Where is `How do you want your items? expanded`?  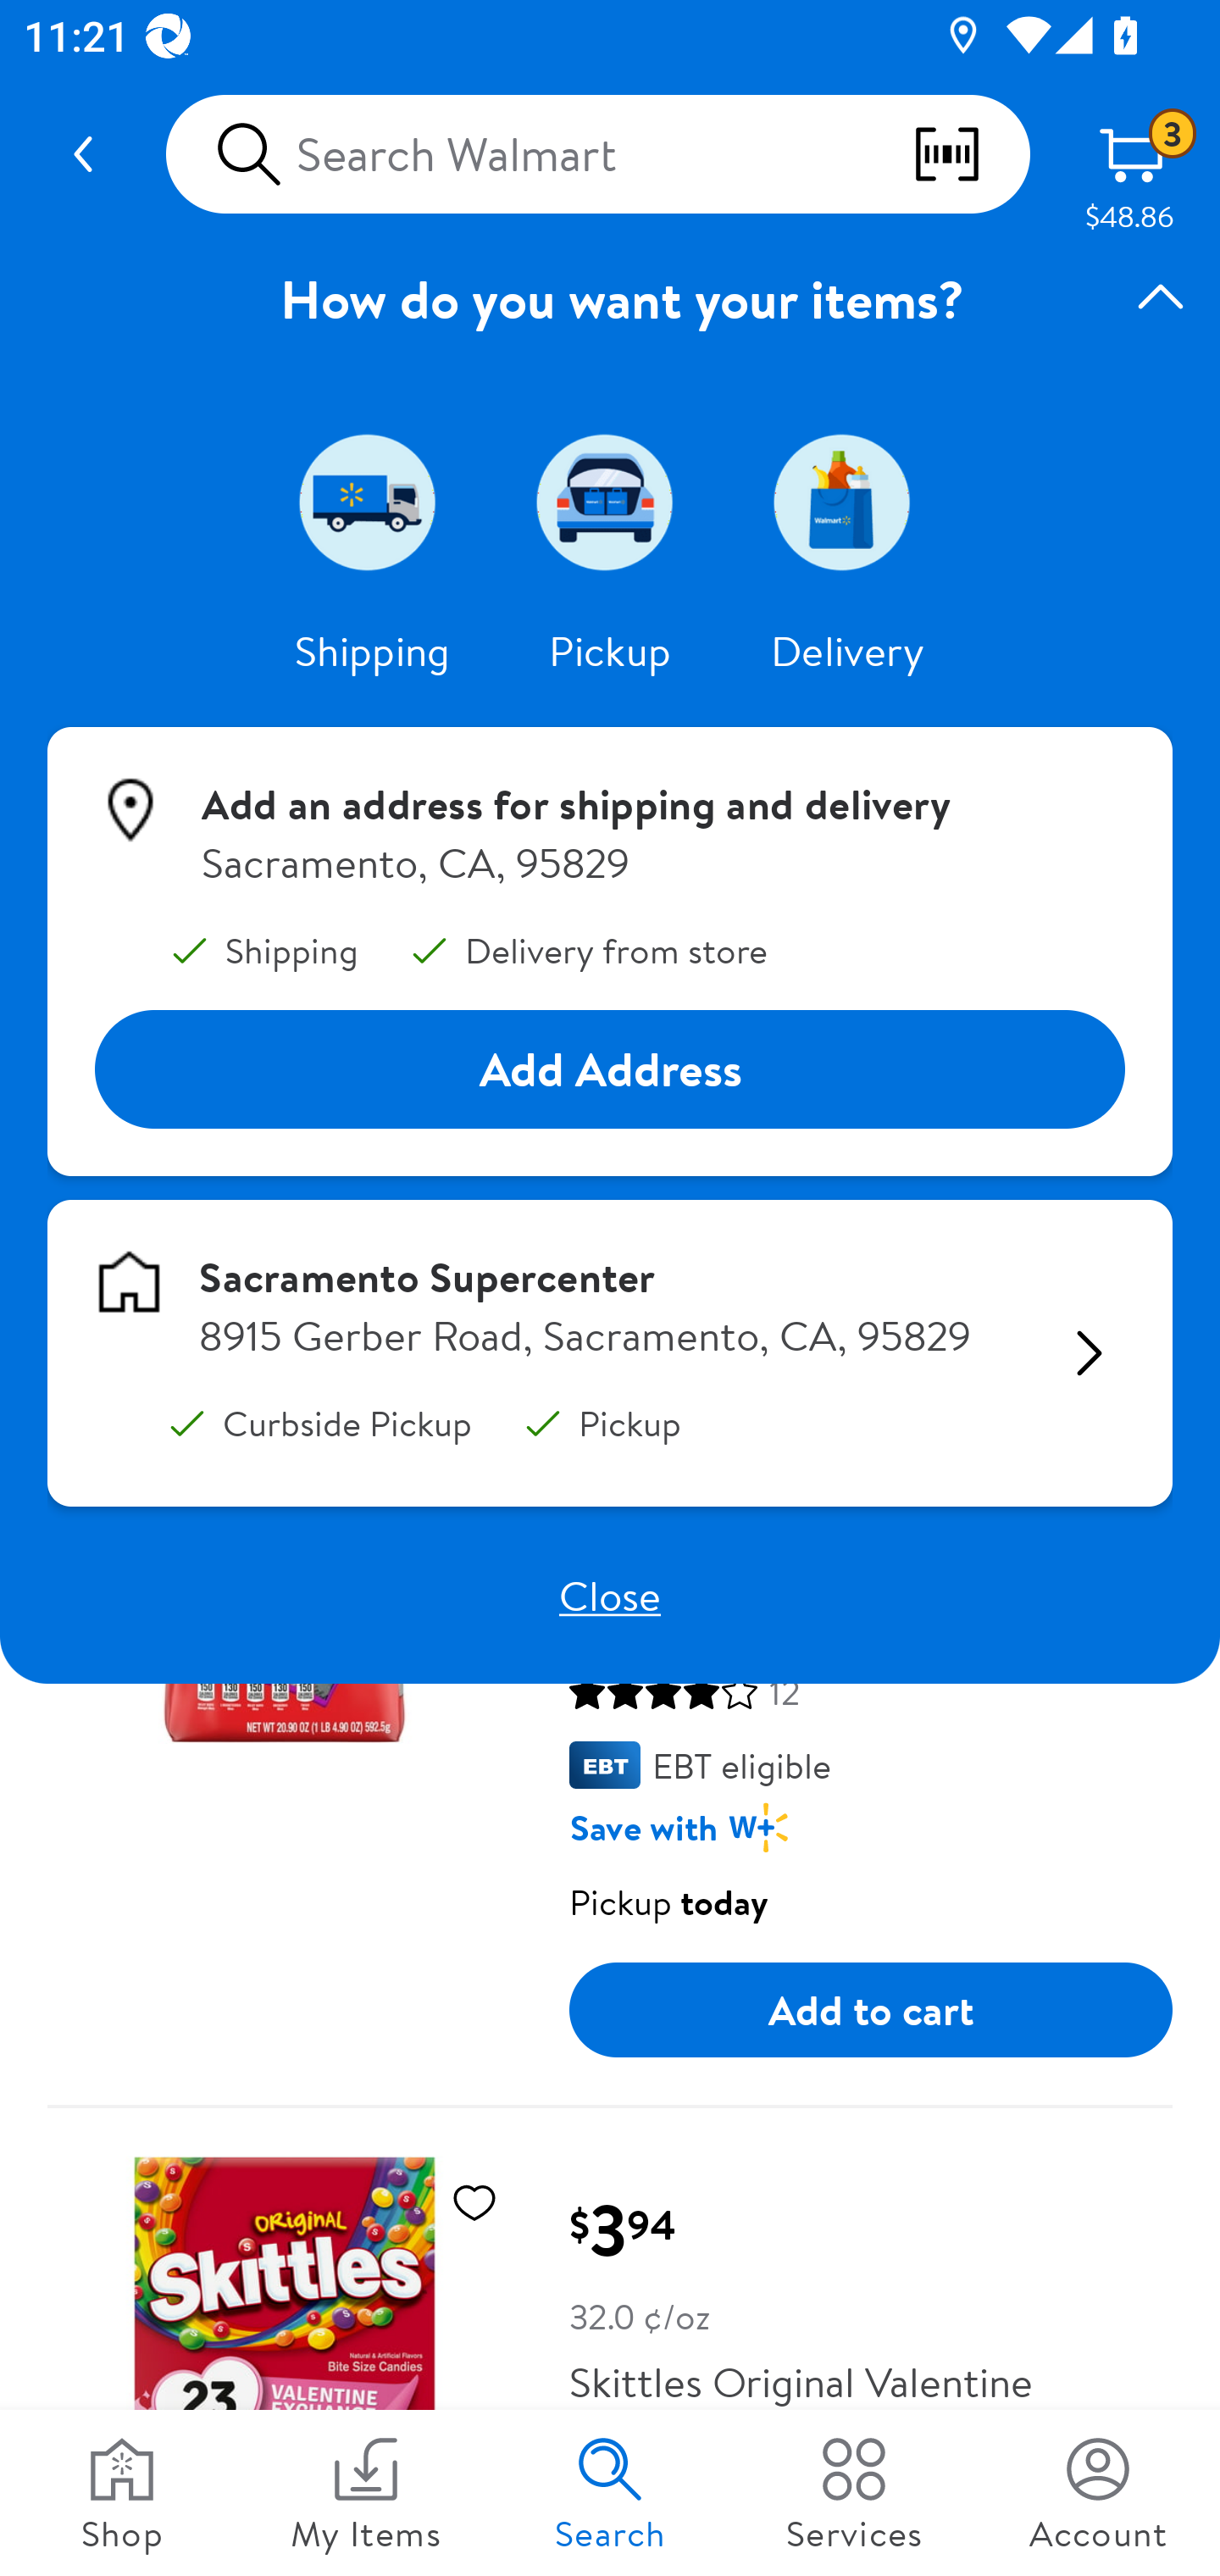 How do you want your items? expanded is located at coordinates (610, 298).